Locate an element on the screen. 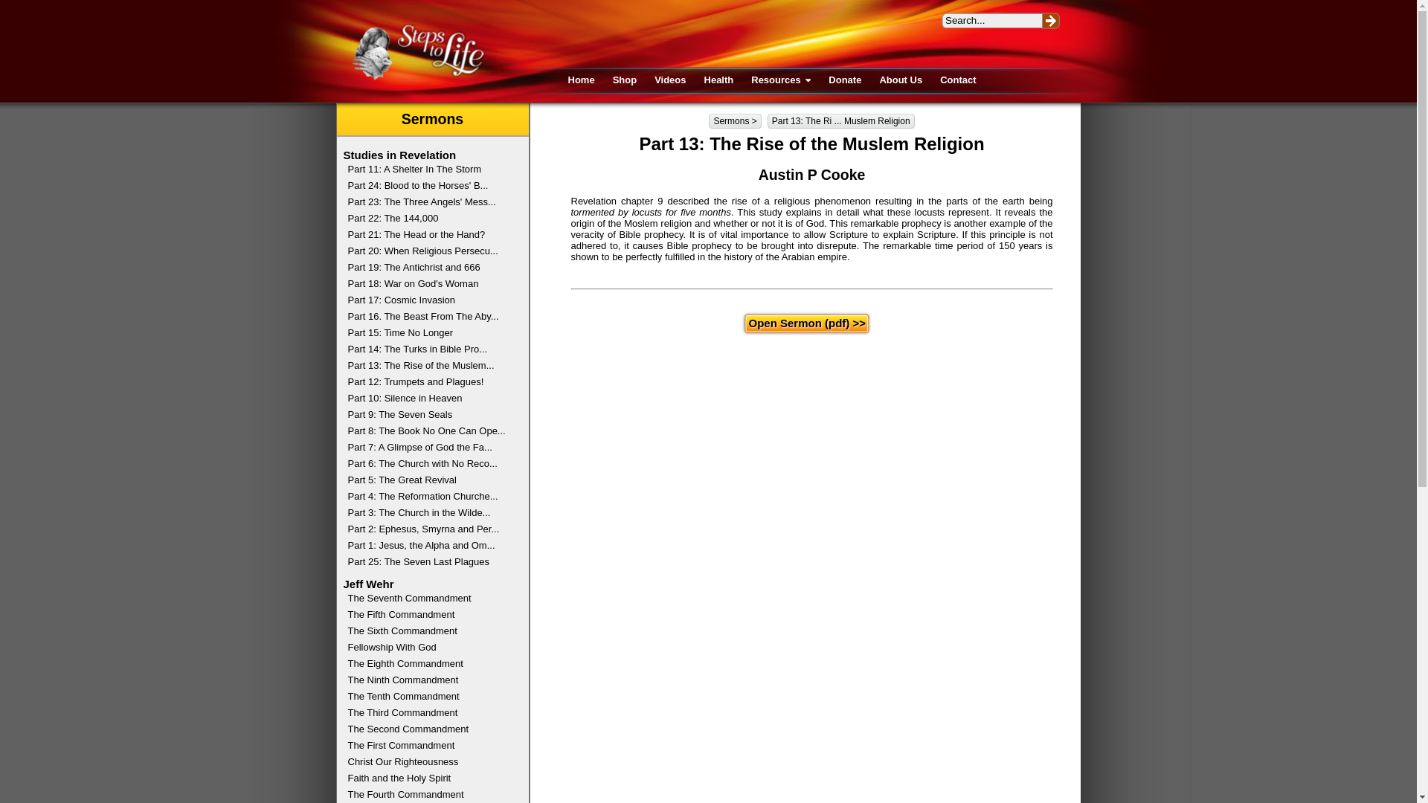 Image resolution: width=1428 pixels, height=803 pixels. Part 25: The Seven Last Plagues is located at coordinates (428, 564).